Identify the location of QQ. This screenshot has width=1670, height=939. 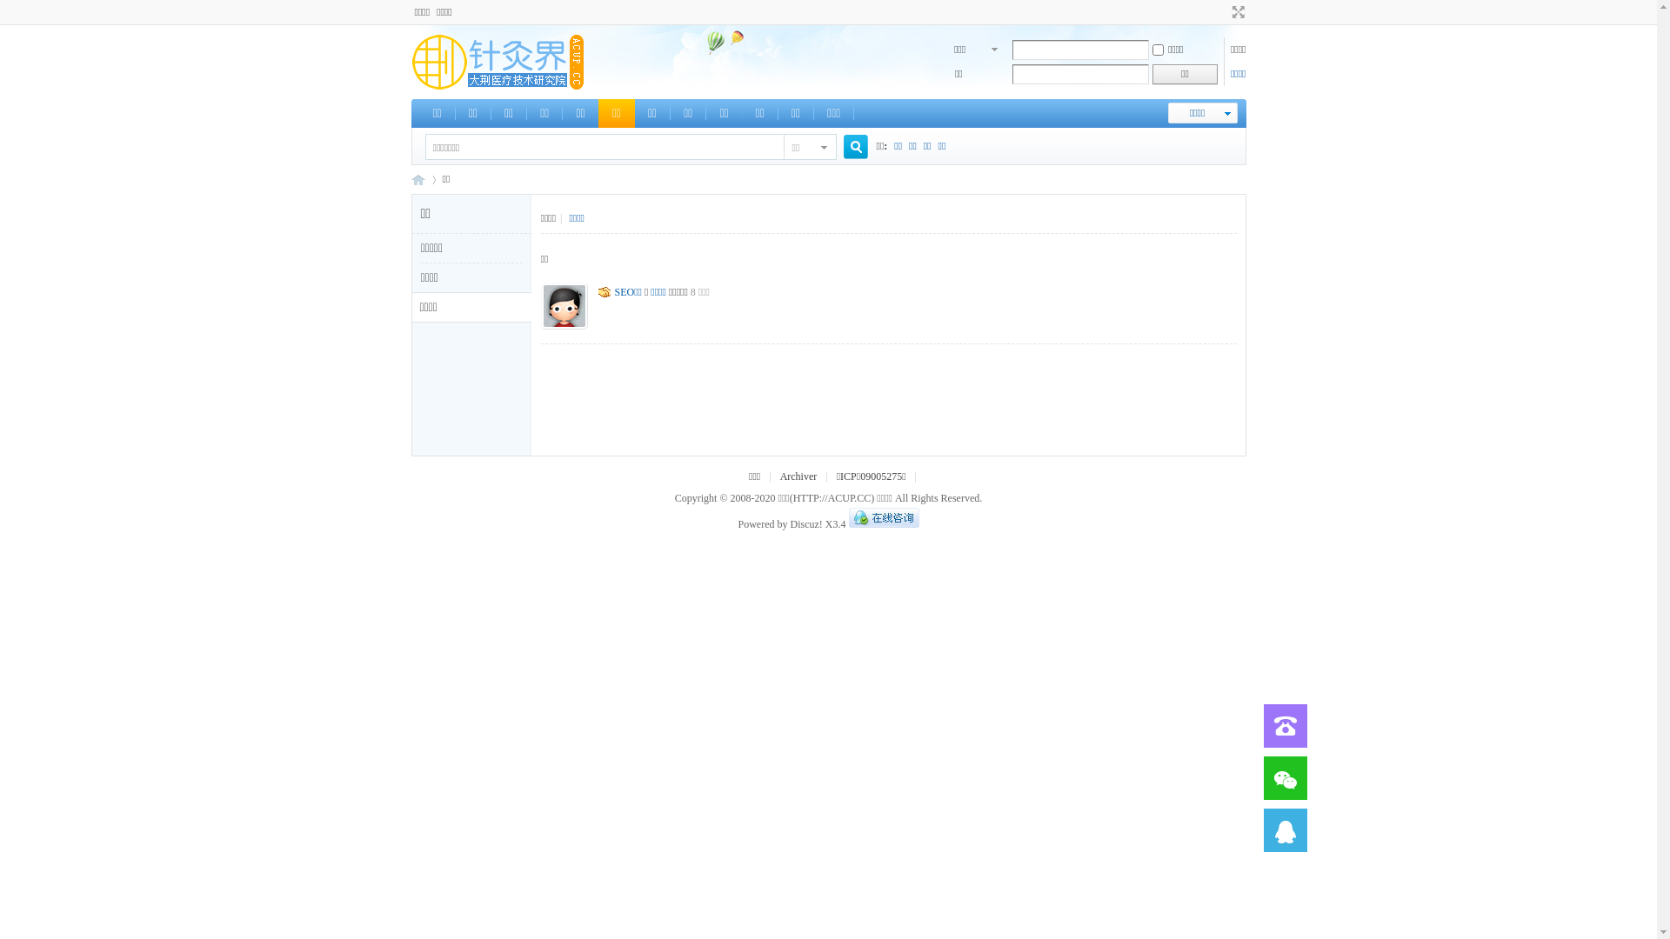
(884, 524).